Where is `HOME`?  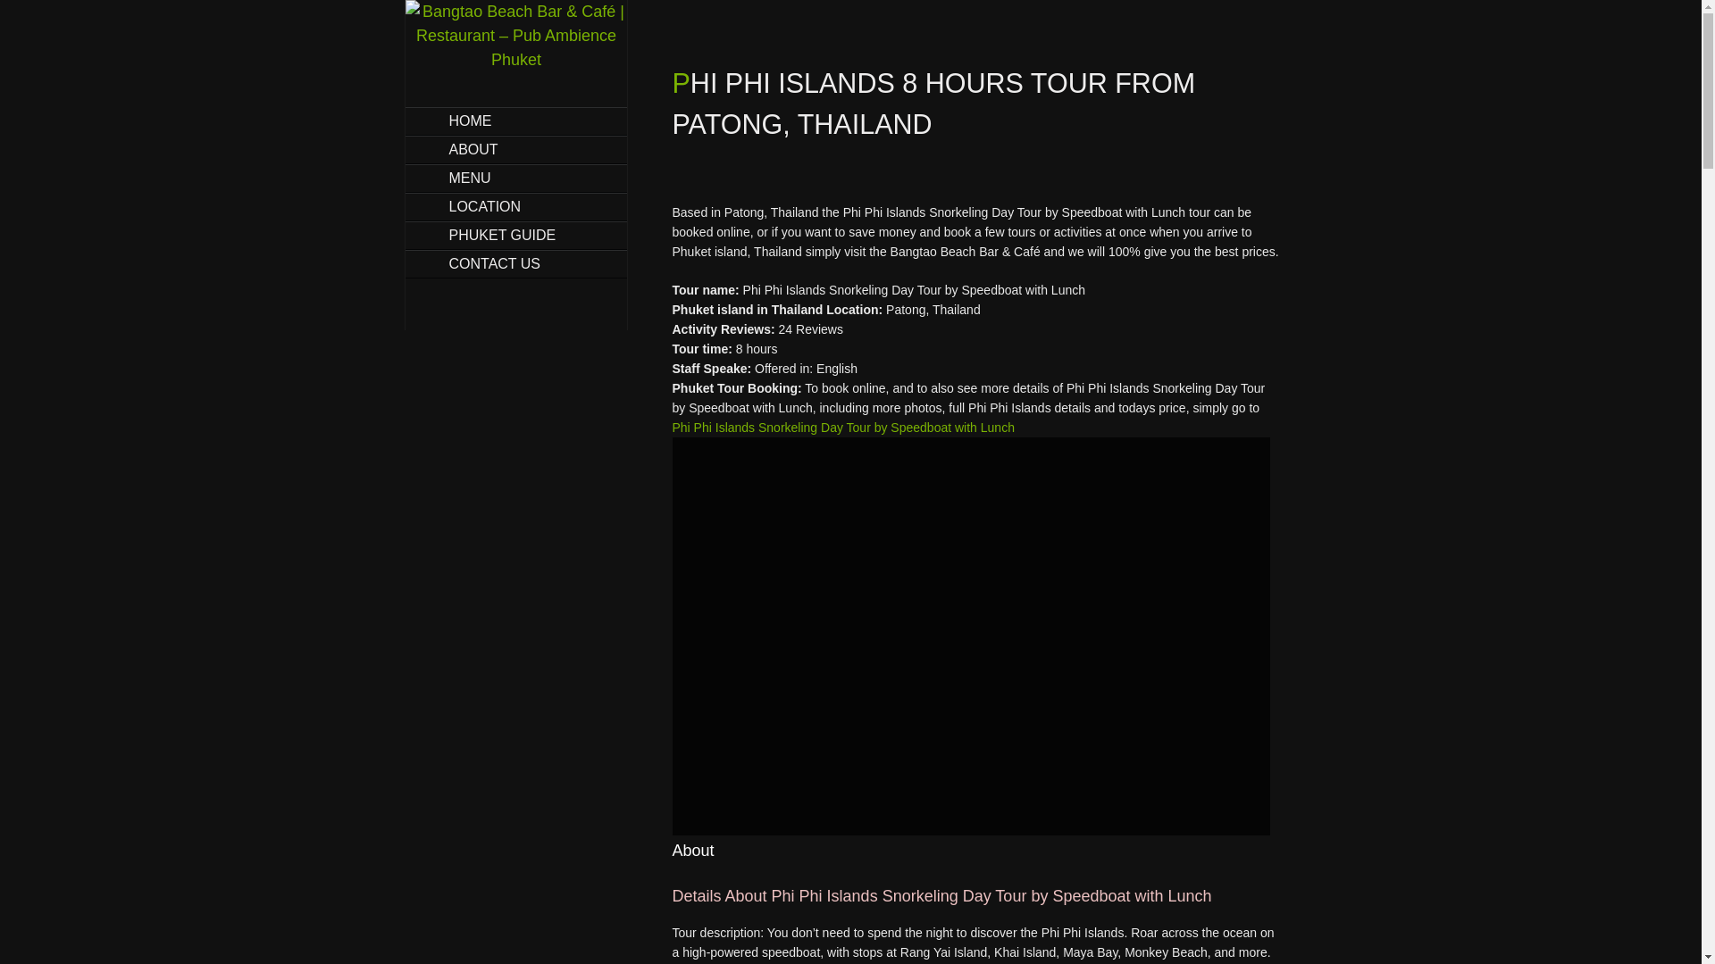 HOME is located at coordinates (516, 121).